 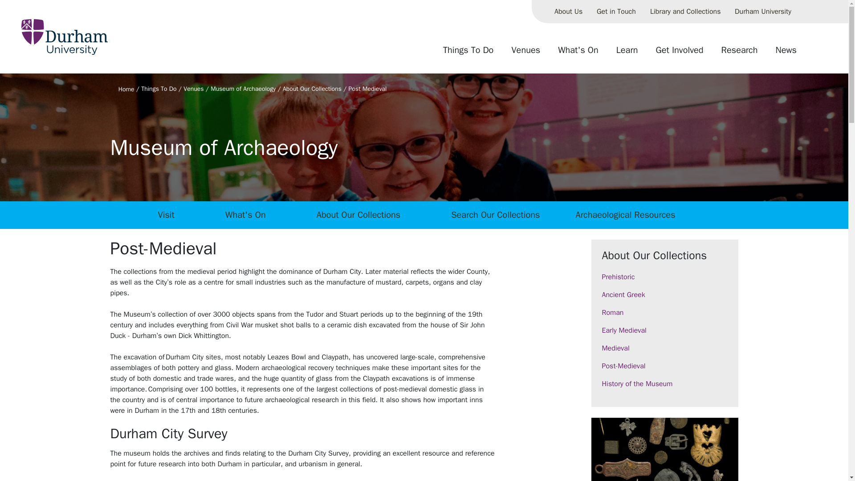 I want to click on Learn, so click(x=627, y=53).